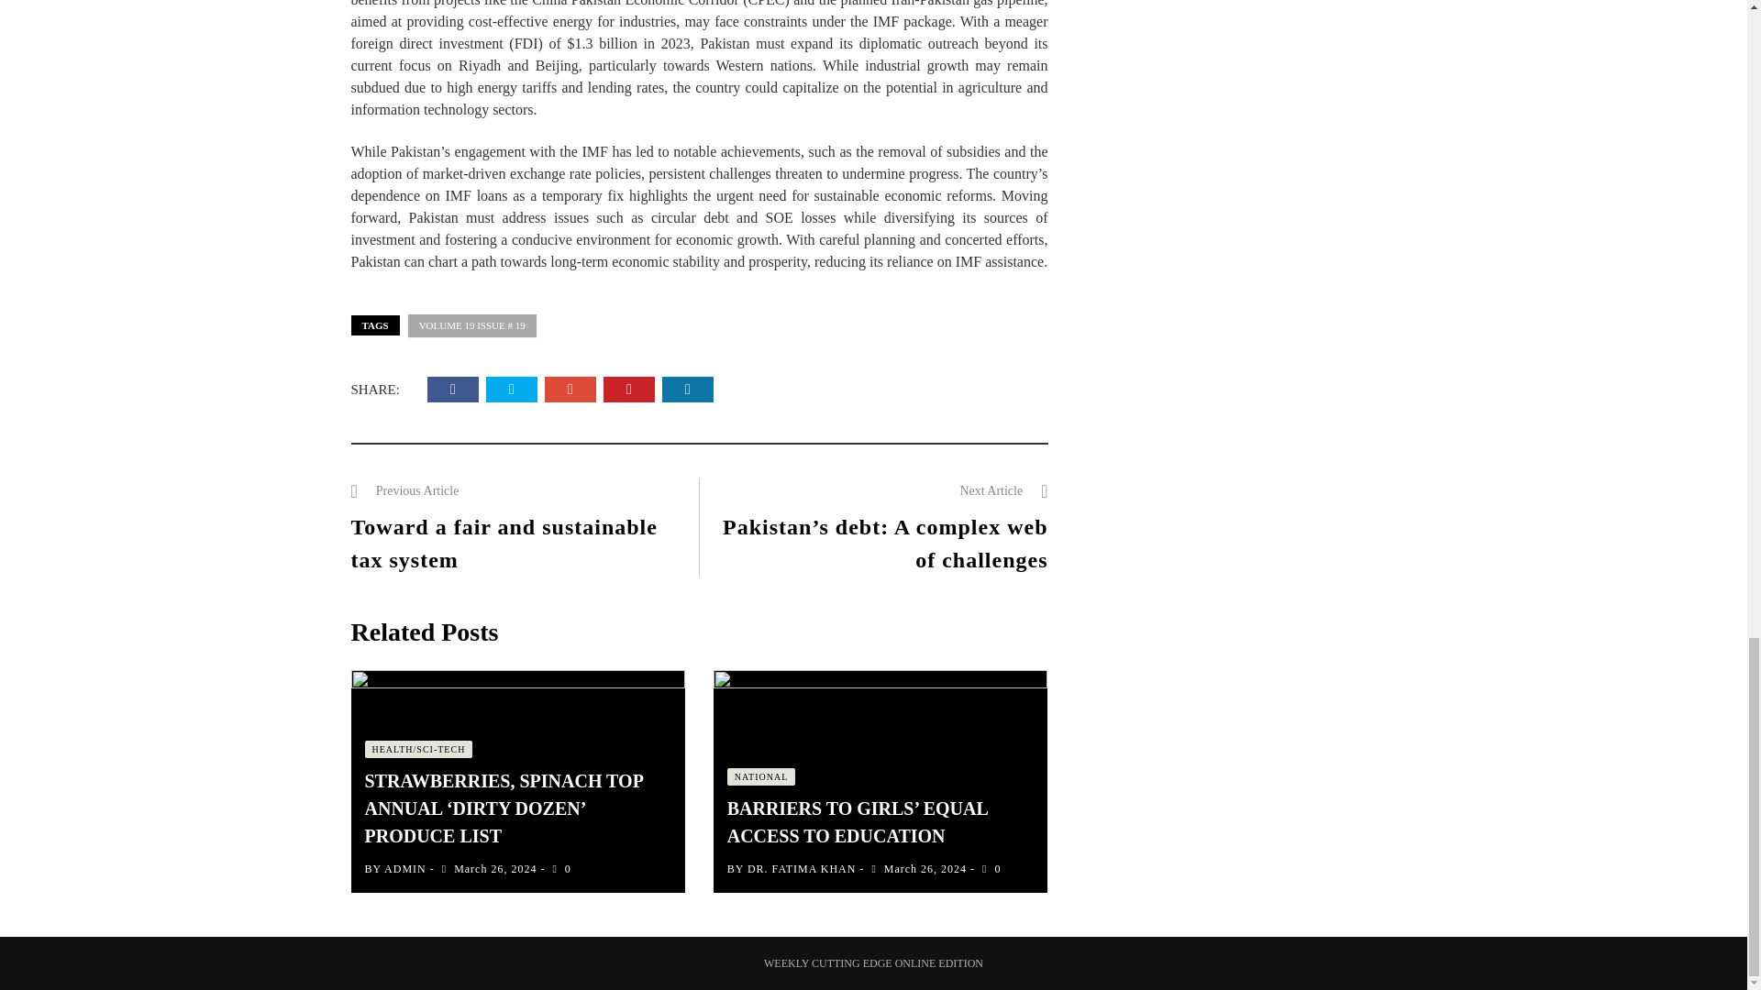 This screenshot has width=1761, height=990. I want to click on ADMIN, so click(404, 868).